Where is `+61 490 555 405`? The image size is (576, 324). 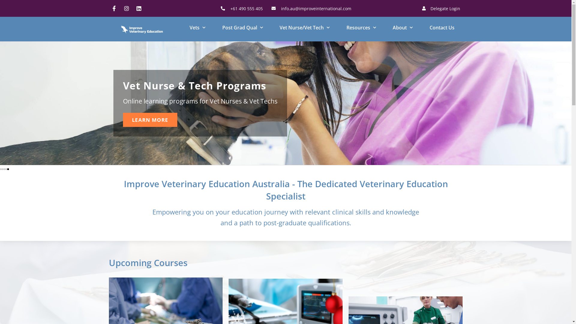
+61 490 555 405 is located at coordinates (241, 8).